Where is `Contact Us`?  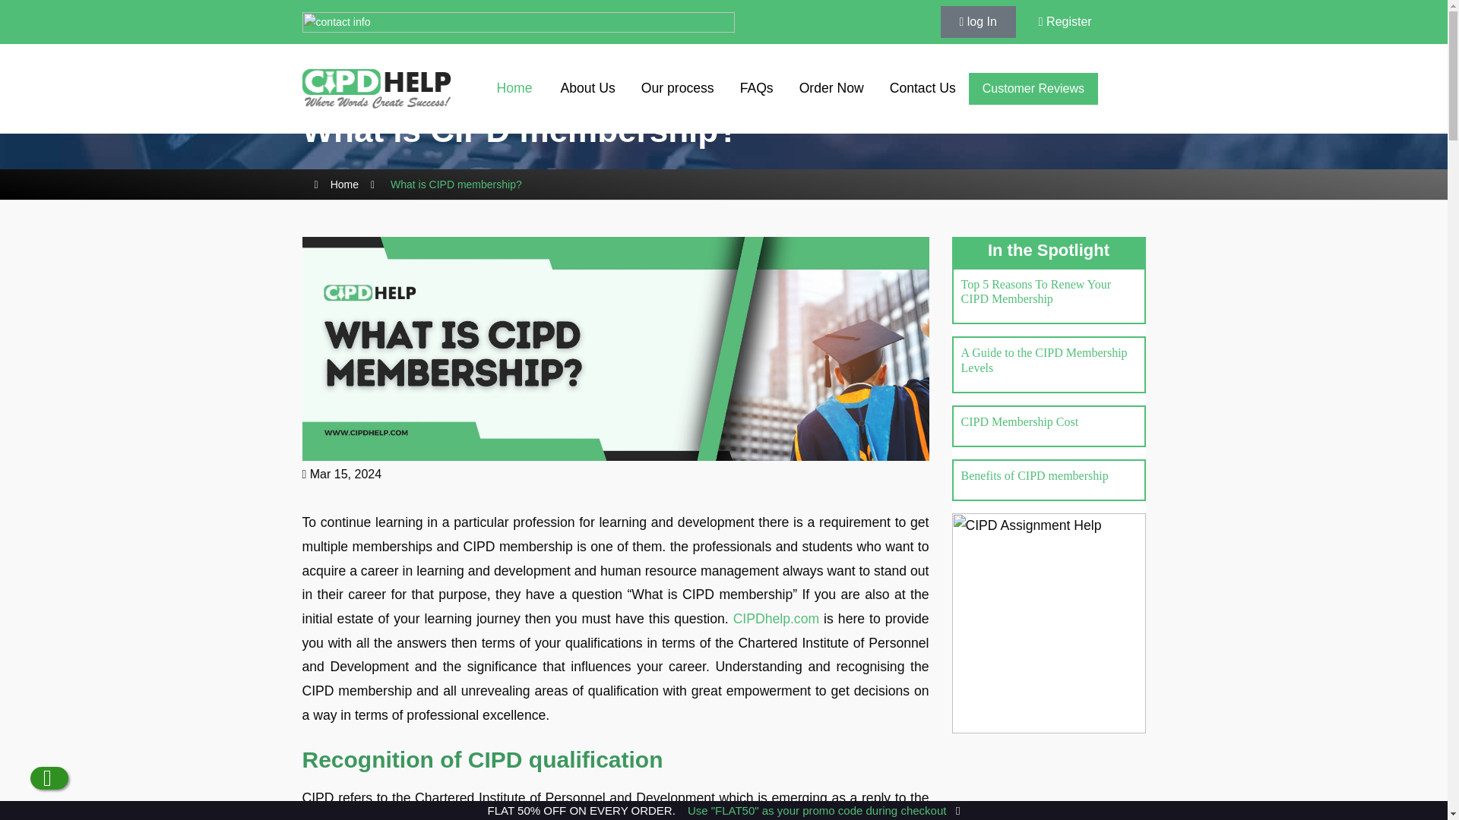 Contact Us is located at coordinates (923, 89).